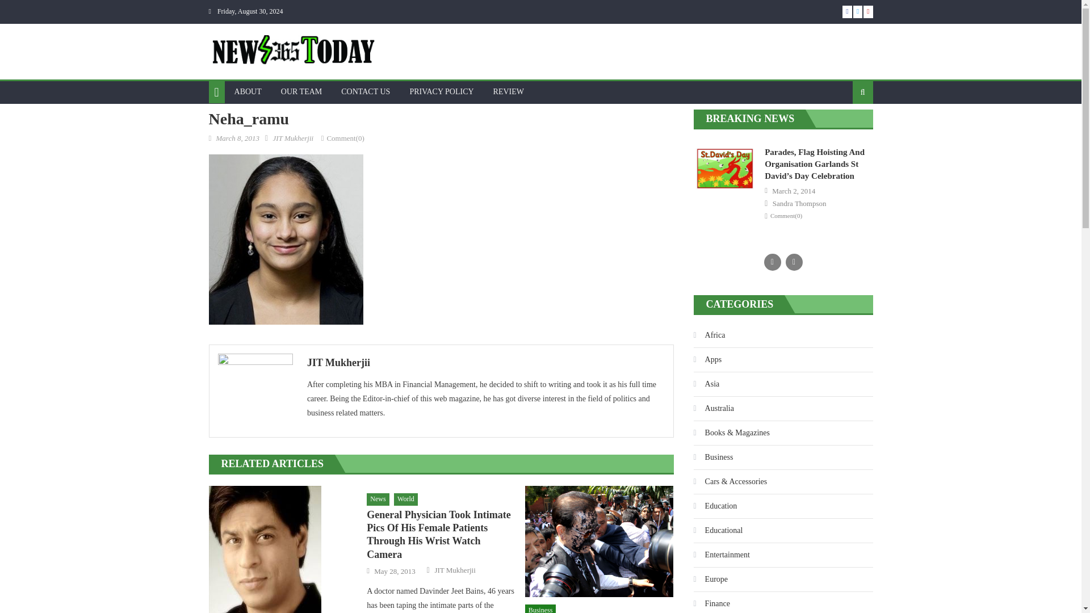  What do you see at coordinates (845, 129) in the screenshot?
I see `Search` at bounding box center [845, 129].